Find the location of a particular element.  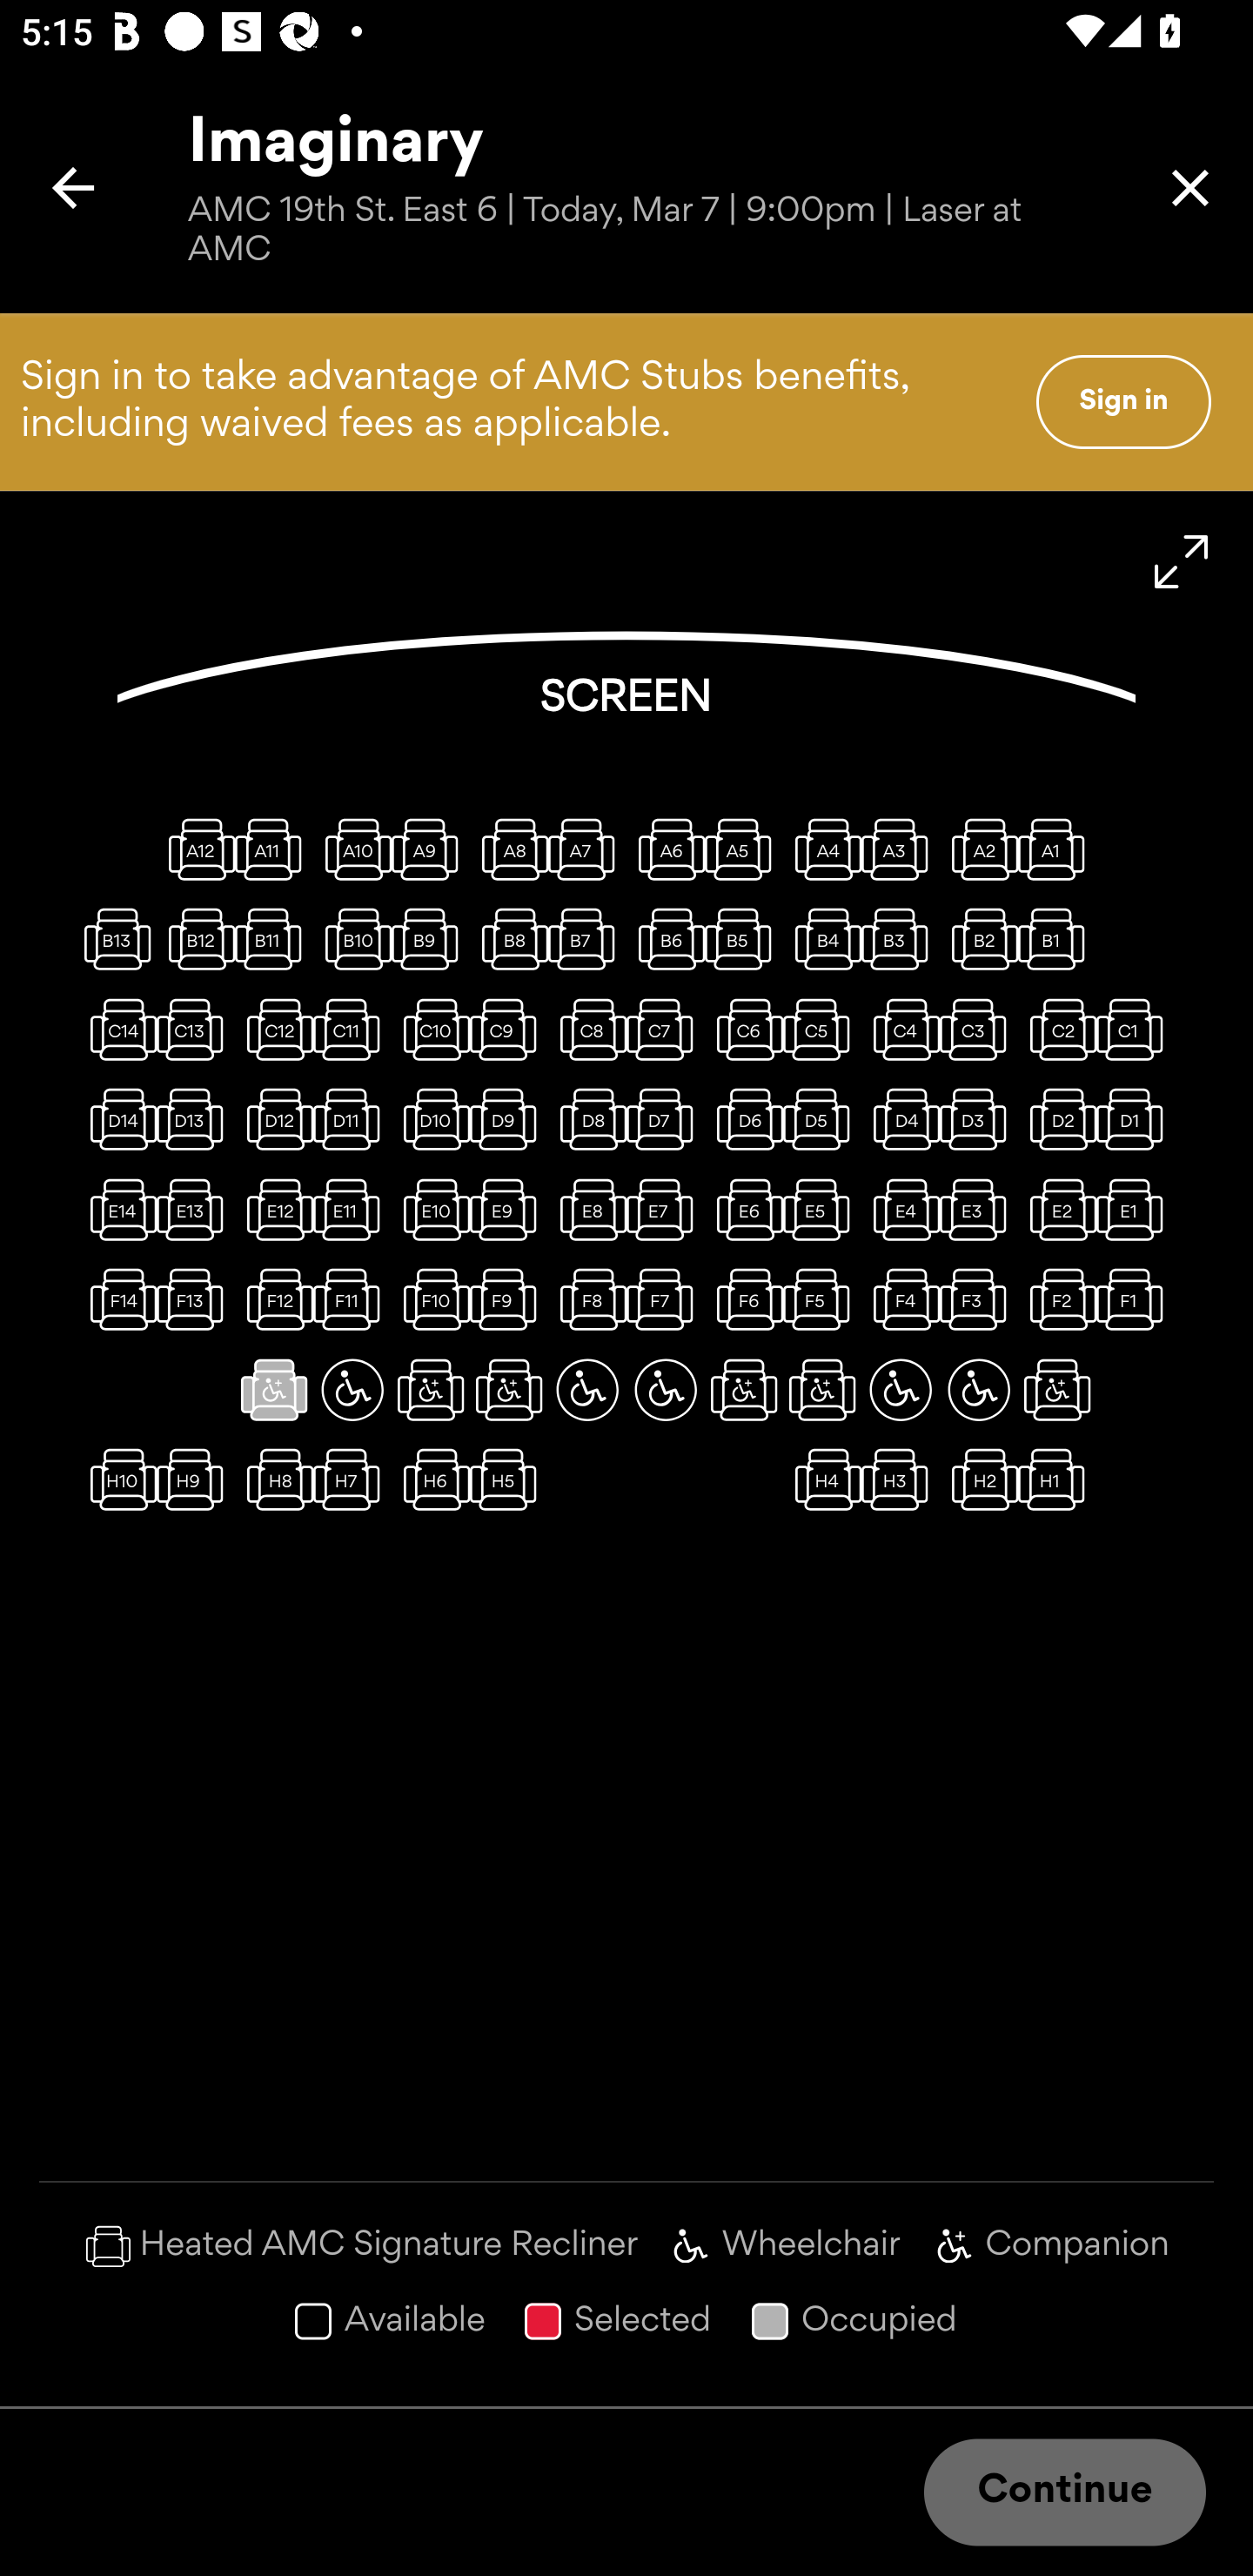

A5, Regular seat, available is located at coordinates (743, 849).